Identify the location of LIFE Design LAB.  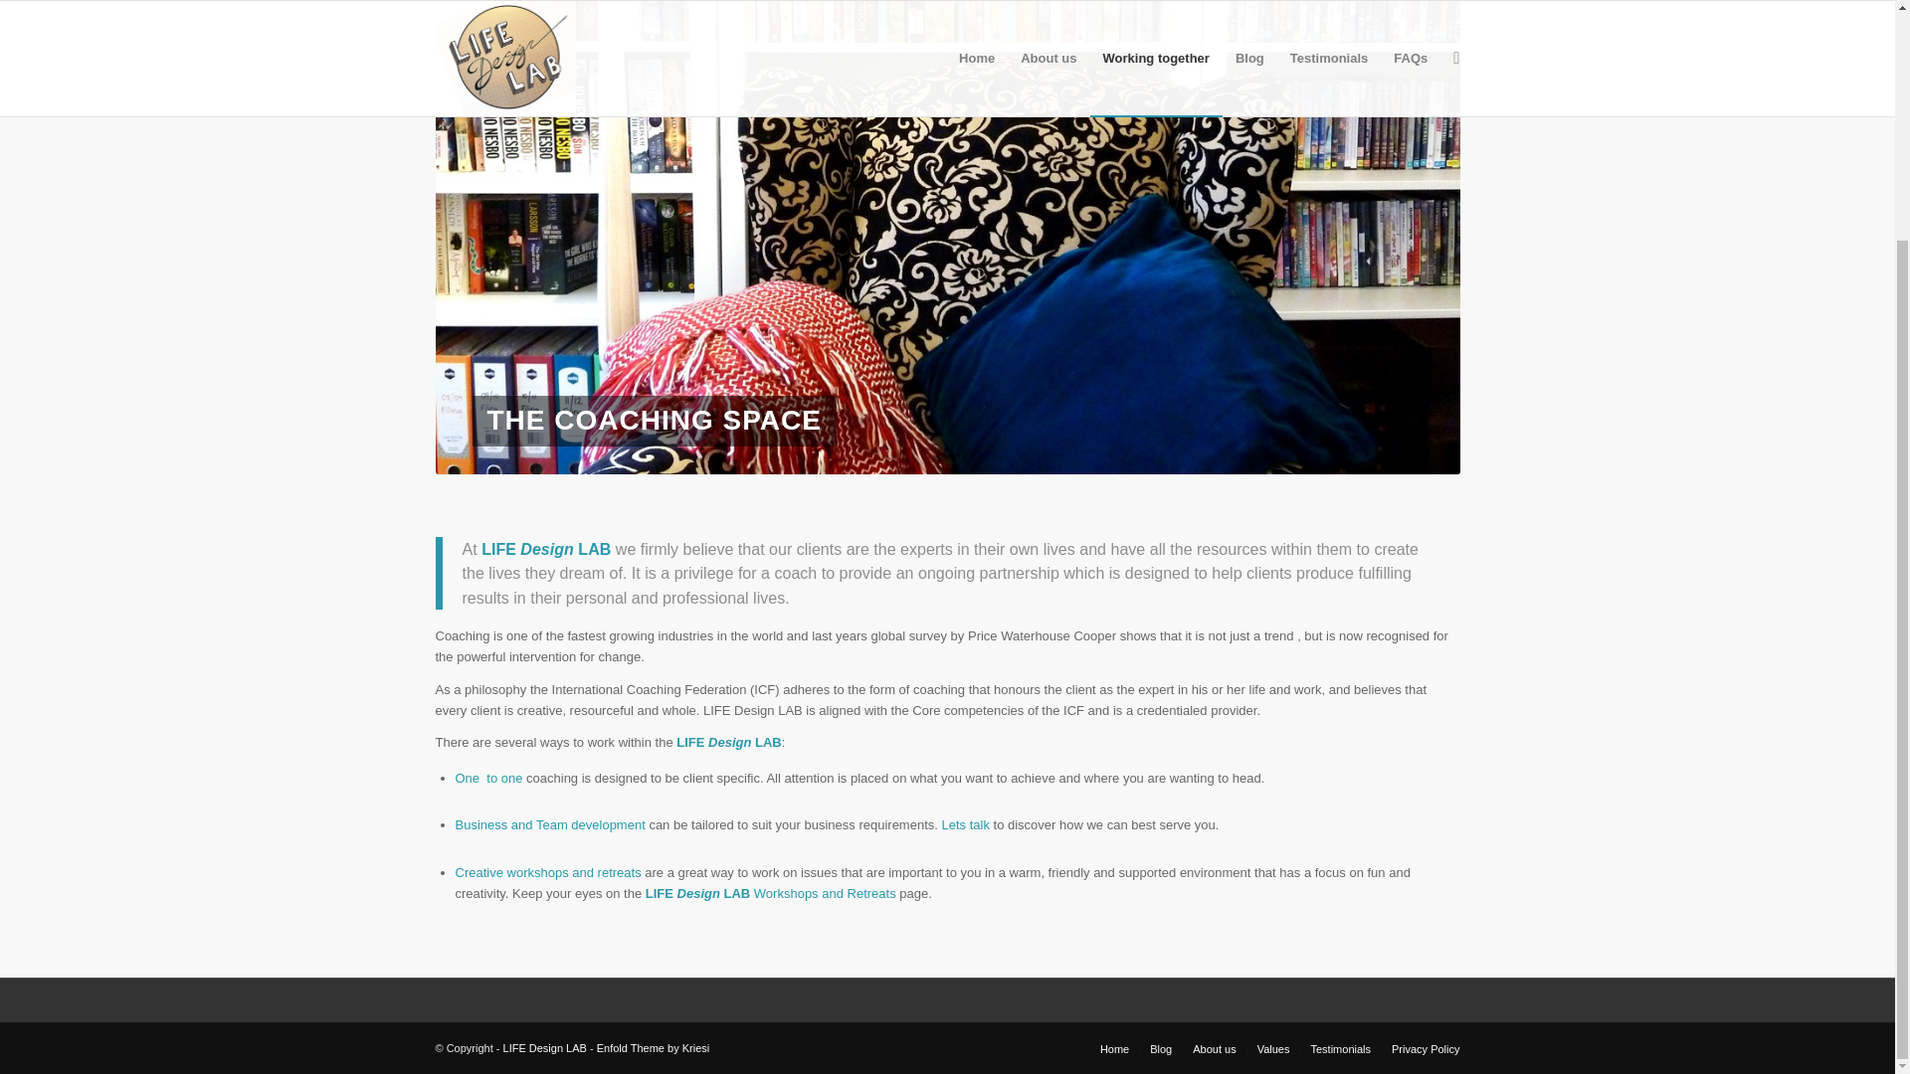
(545, 1047).